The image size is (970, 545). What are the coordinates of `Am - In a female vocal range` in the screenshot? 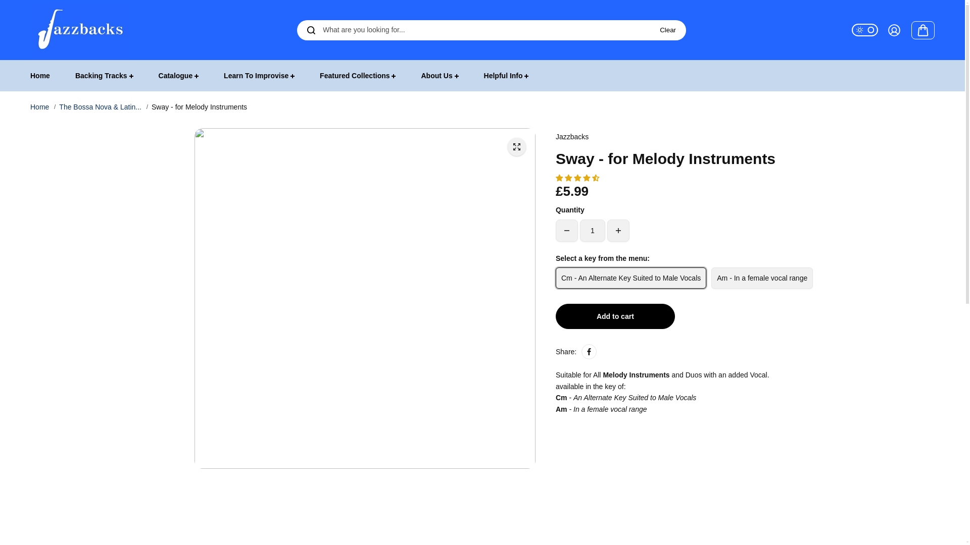 It's located at (762, 278).